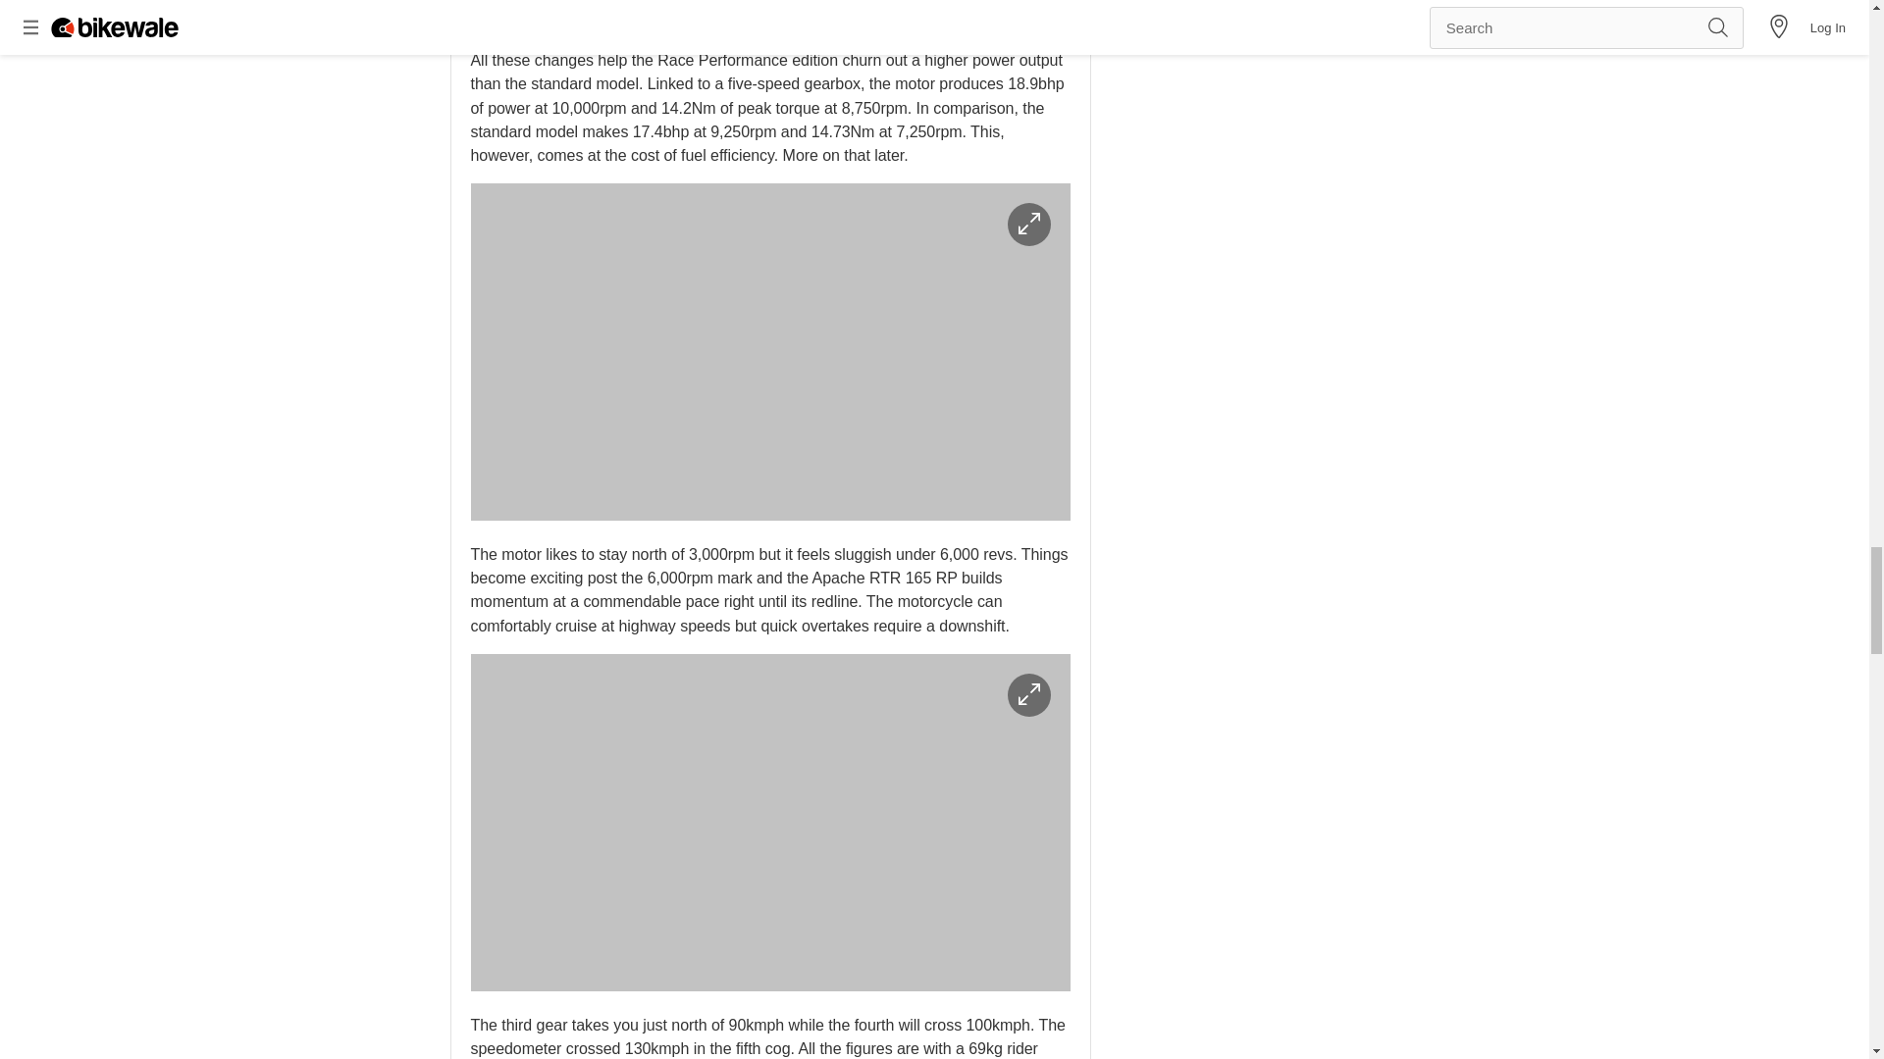 The height and width of the screenshot is (1059, 1884). I want to click on TVS Apache RTR 165RP Left Rear Three Quarter, so click(770, 351).